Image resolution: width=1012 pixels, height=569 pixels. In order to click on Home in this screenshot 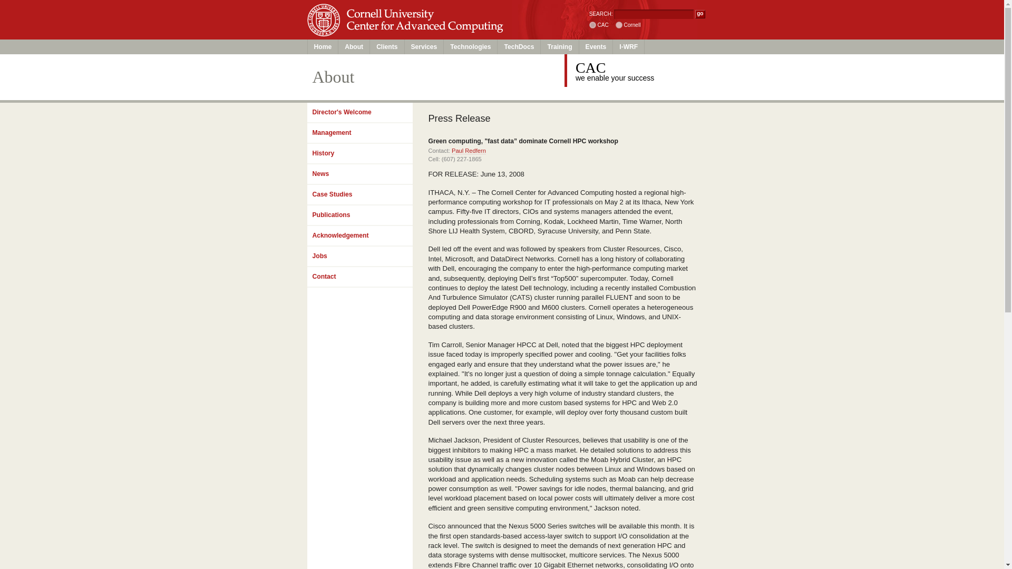, I will do `click(323, 46)`.